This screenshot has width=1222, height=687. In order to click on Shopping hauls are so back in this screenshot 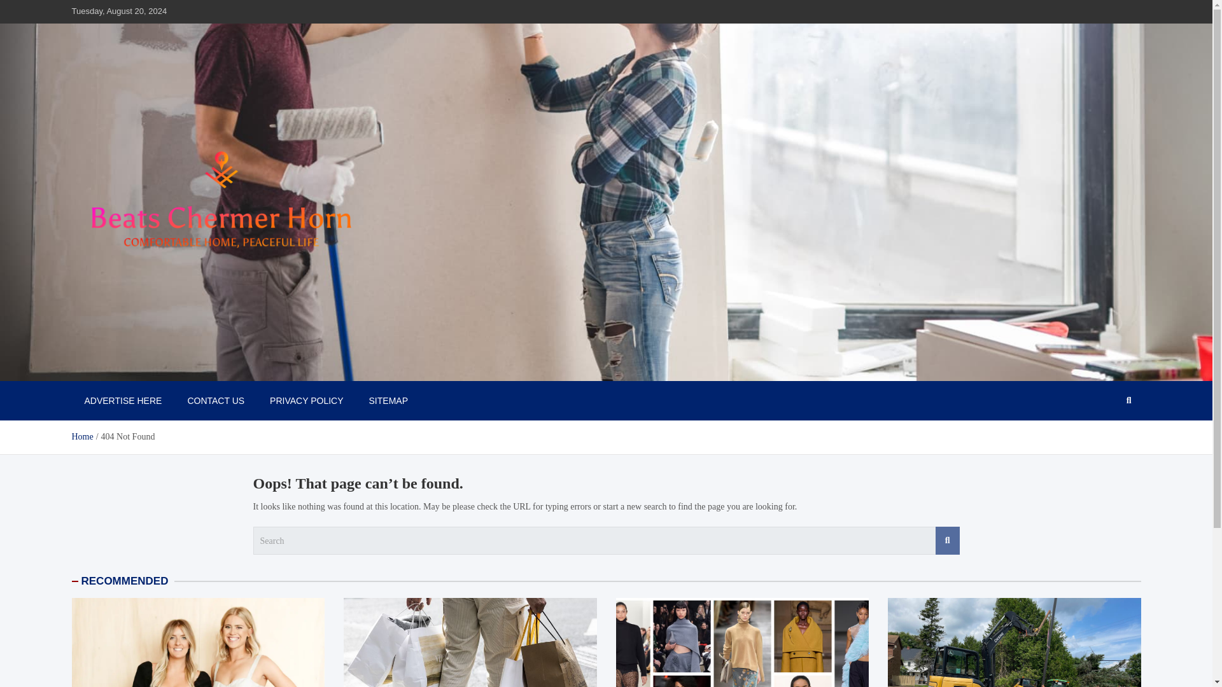, I will do `click(470, 642)`.